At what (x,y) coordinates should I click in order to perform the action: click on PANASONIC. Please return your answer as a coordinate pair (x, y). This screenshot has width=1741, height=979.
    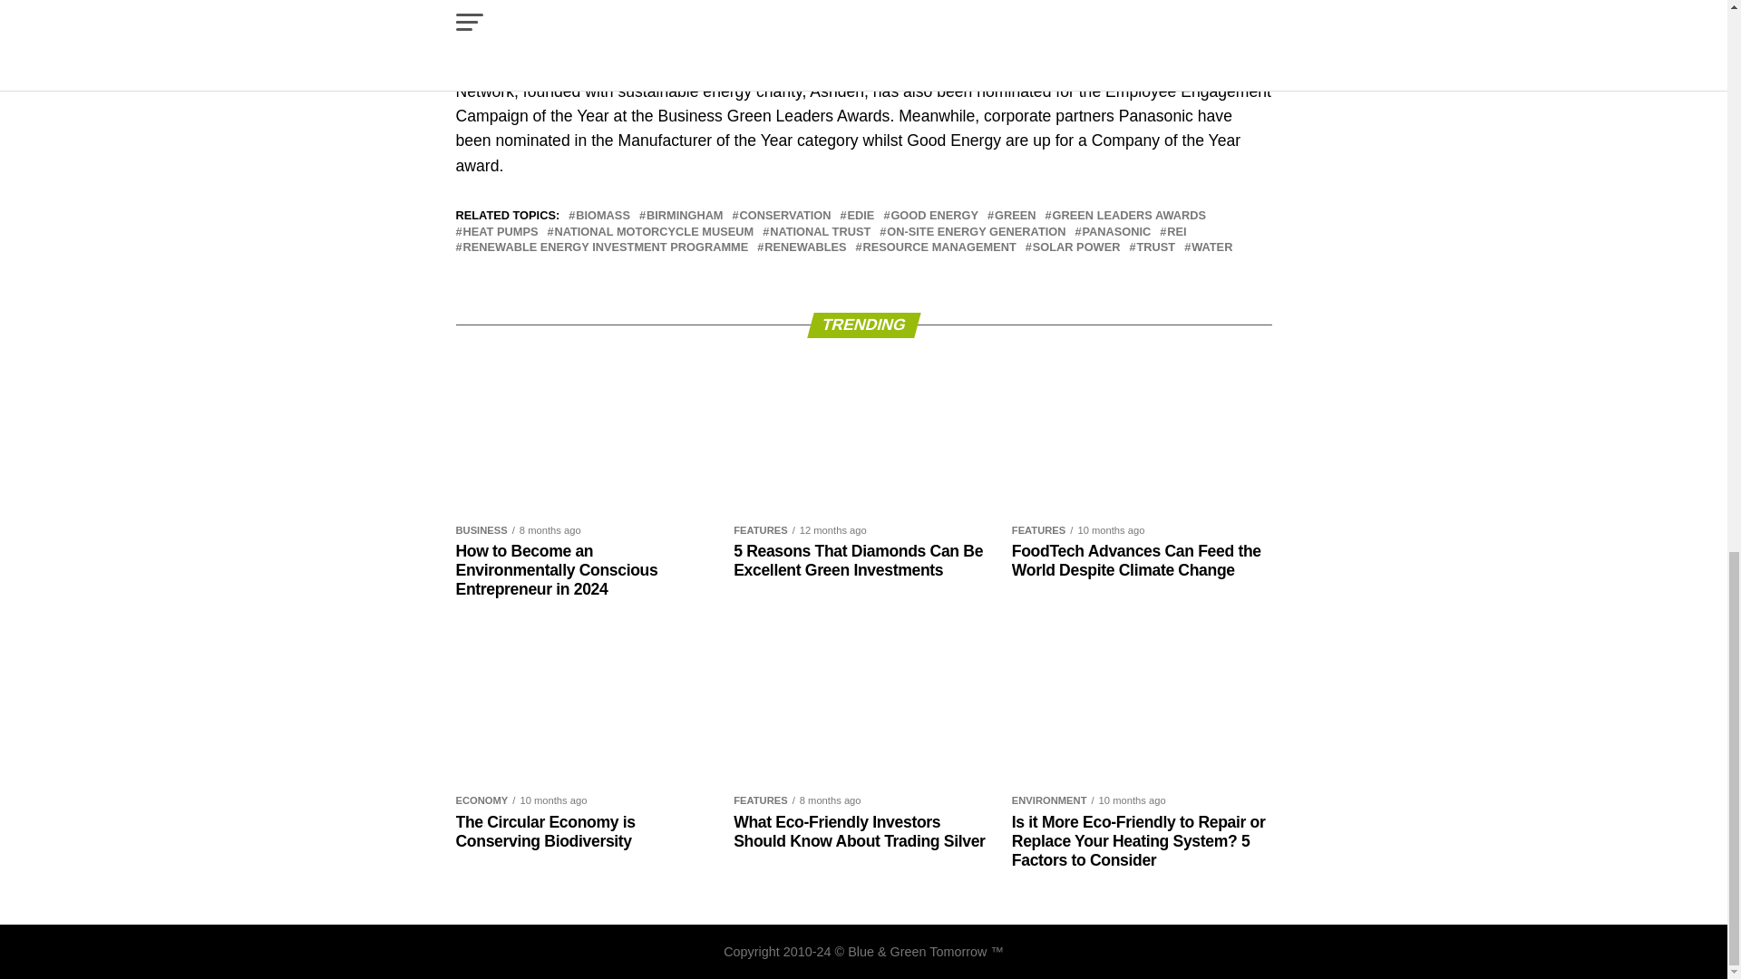
    Looking at the image, I should click on (1115, 232).